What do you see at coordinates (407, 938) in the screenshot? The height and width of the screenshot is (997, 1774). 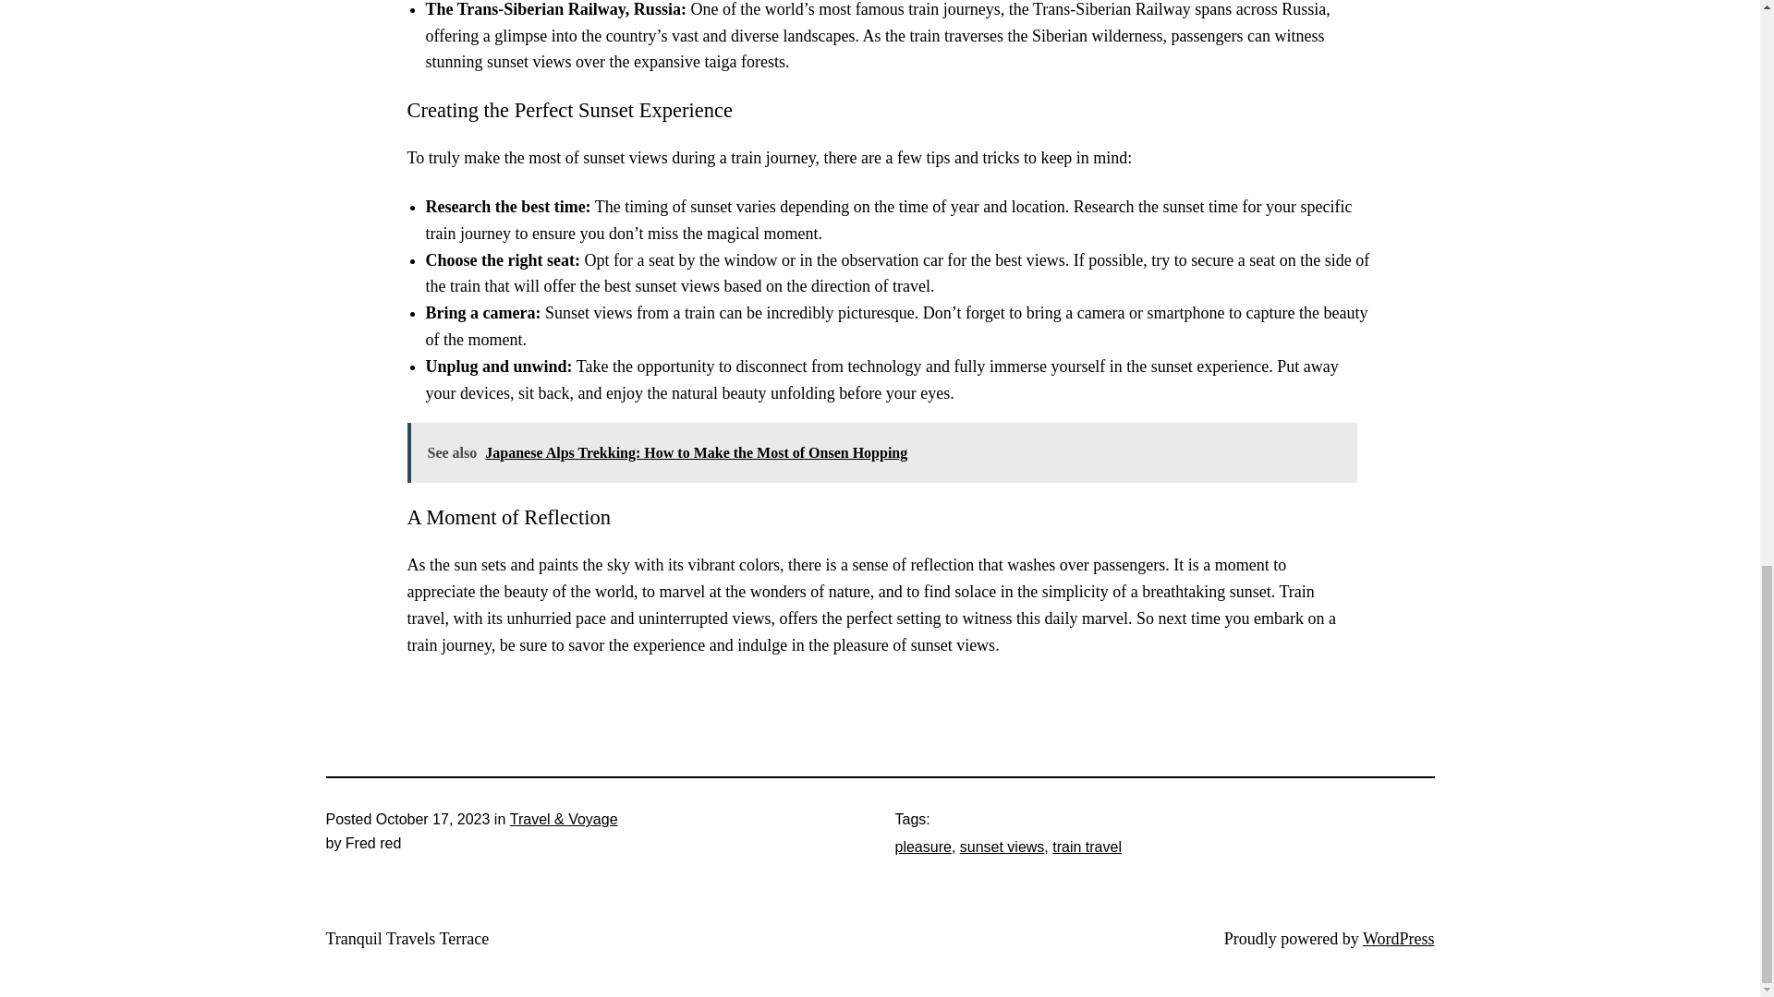 I see `Tranquil Travels Terrace` at bounding box center [407, 938].